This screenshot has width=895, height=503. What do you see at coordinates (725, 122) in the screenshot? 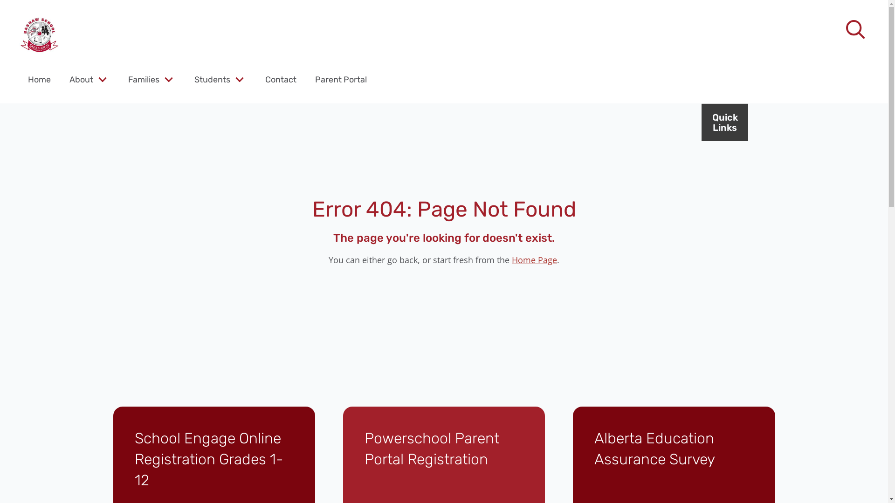
I see `Quick Links` at bounding box center [725, 122].